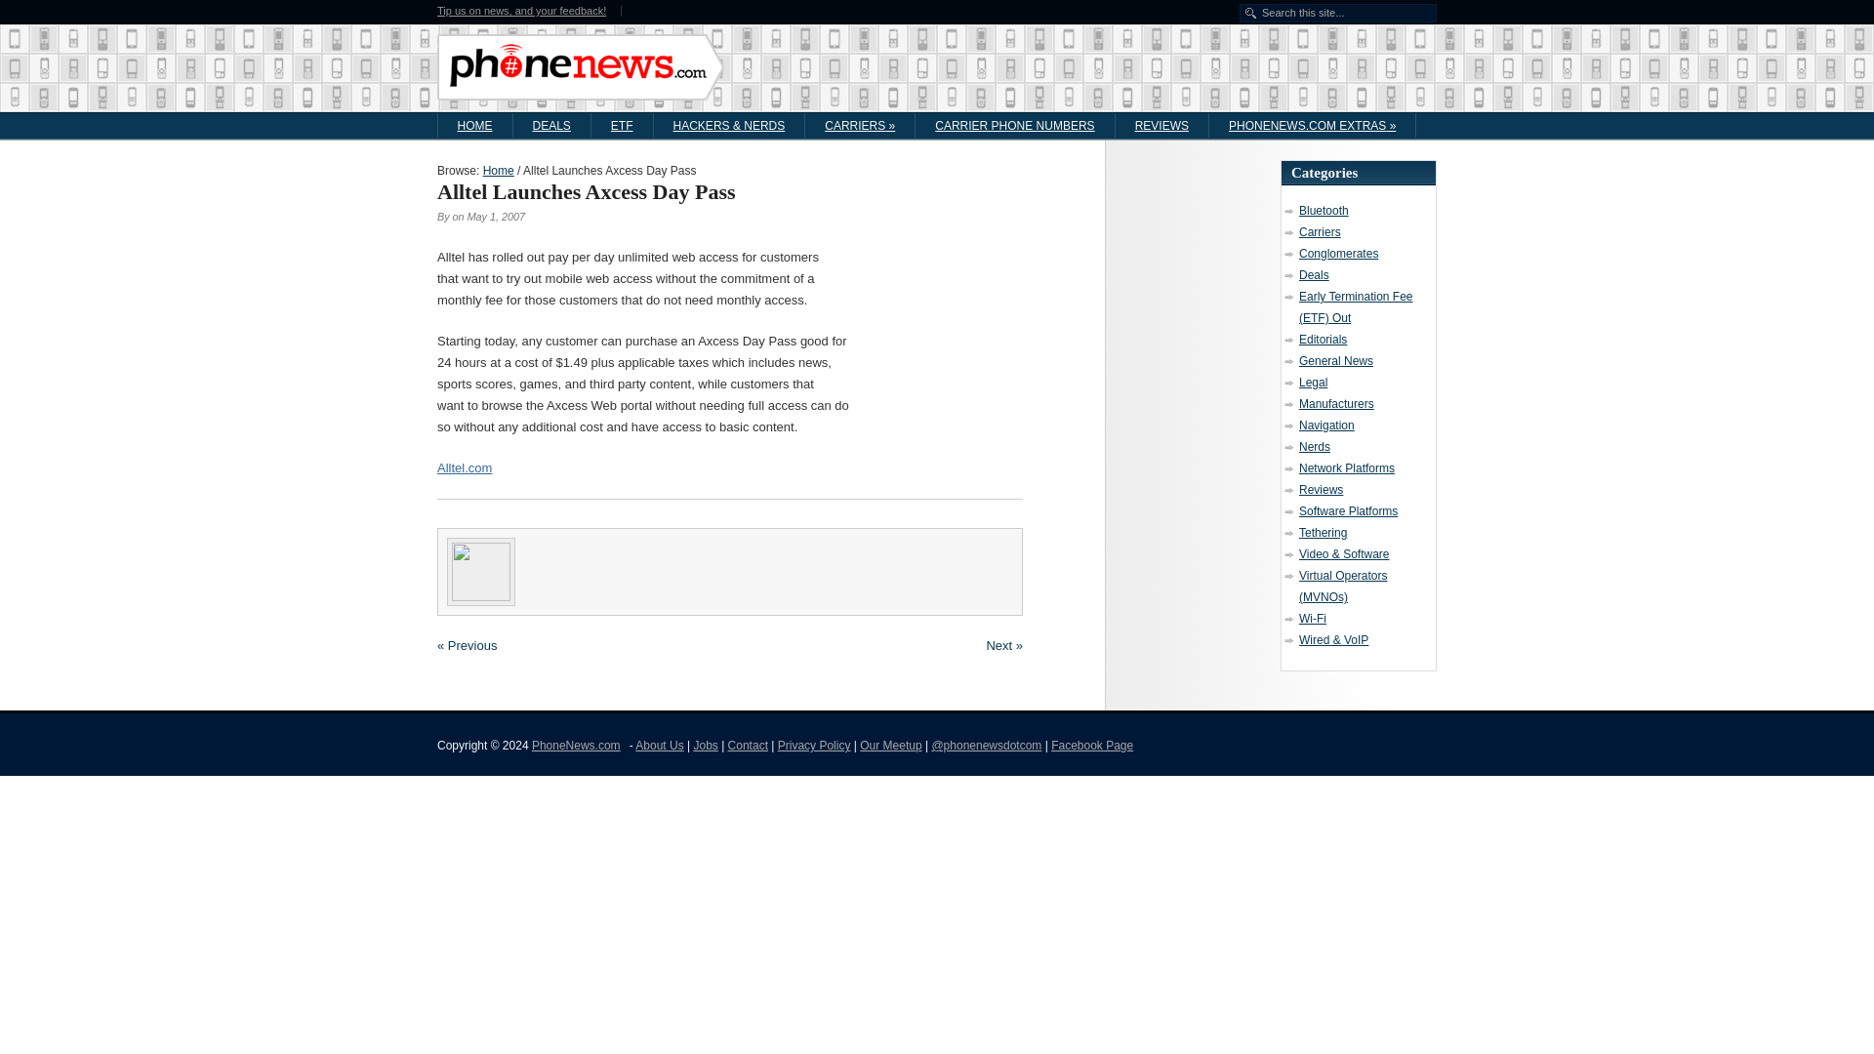 The height and width of the screenshot is (1054, 1874). Describe the element at coordinates (1335, 360) in the screenshot. I see `General News` at that location.